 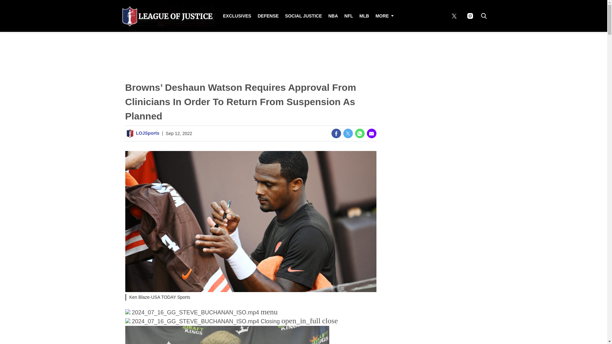 I want to click on MLB, so click(x=364, y=16).